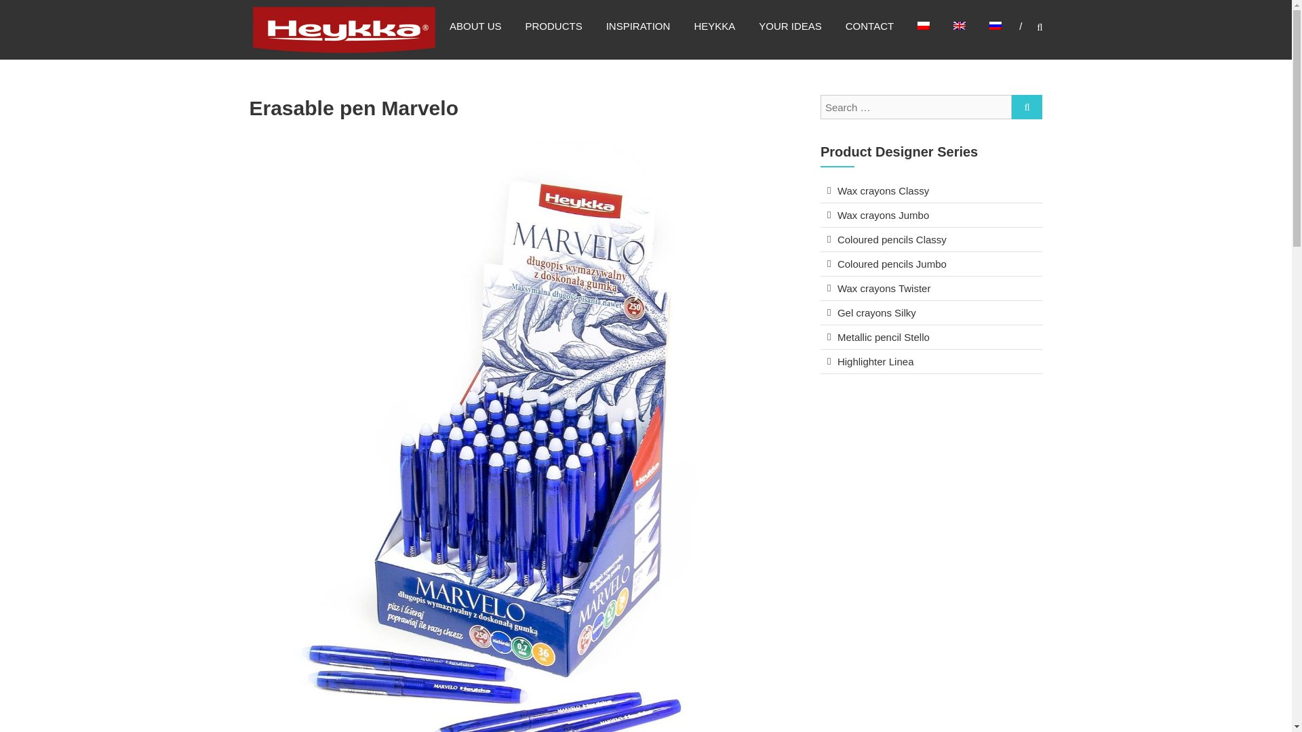 Image resolution: width=1302 pixels, height=732 pixels. Describe the element at coordinates (475, 26) in the screenshot. I see `ABOUT US` at that location.